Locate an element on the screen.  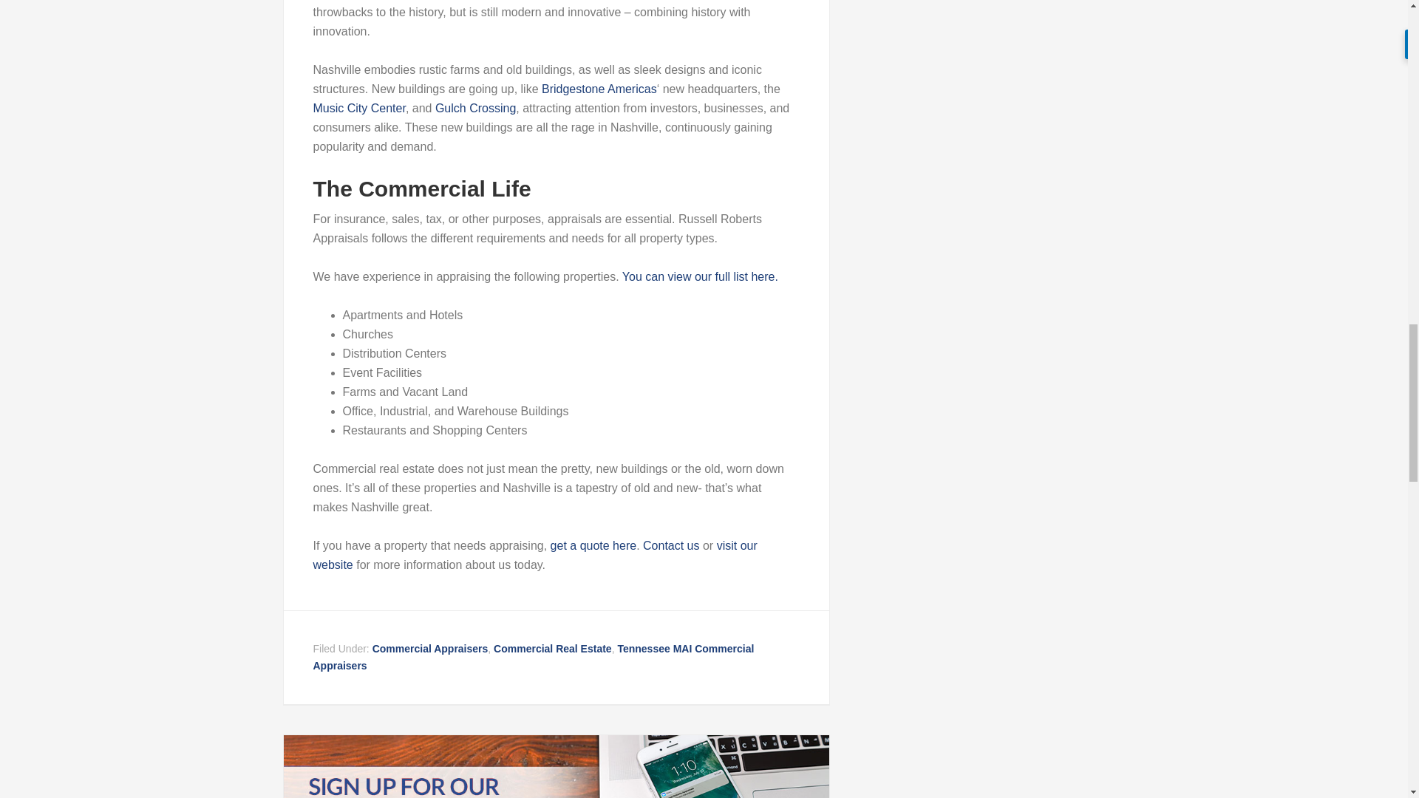
Commercial Real Estate is located at coordinates (553, 649).